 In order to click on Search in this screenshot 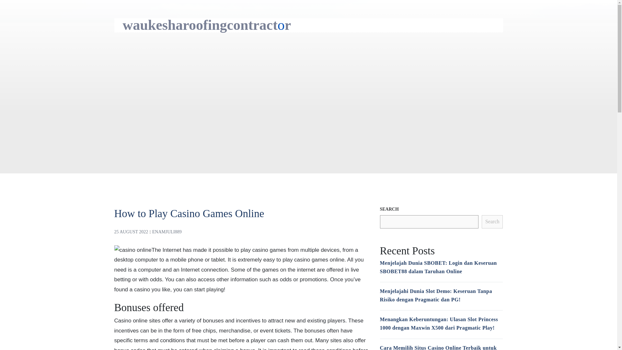, I will do `click(492, 222)`.